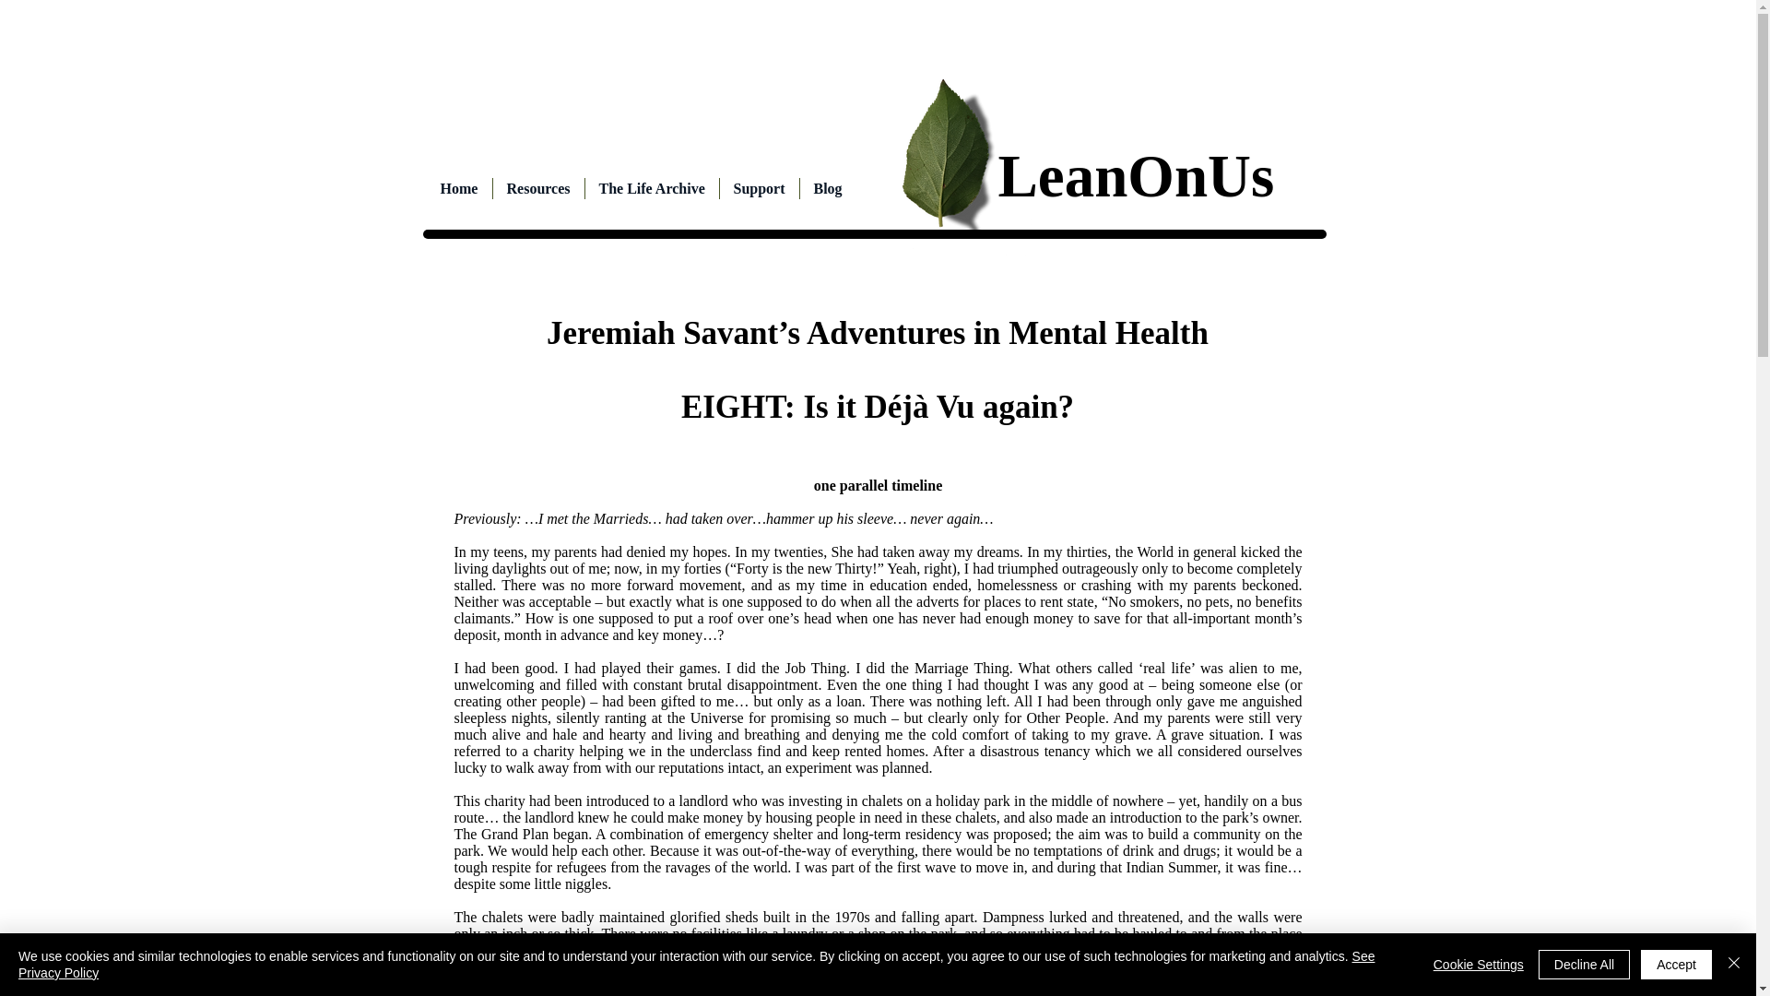 The image size is (1770, 996). Describe the element at coordinates (828, 188) in the screenshot. I see `Blog` at that location.